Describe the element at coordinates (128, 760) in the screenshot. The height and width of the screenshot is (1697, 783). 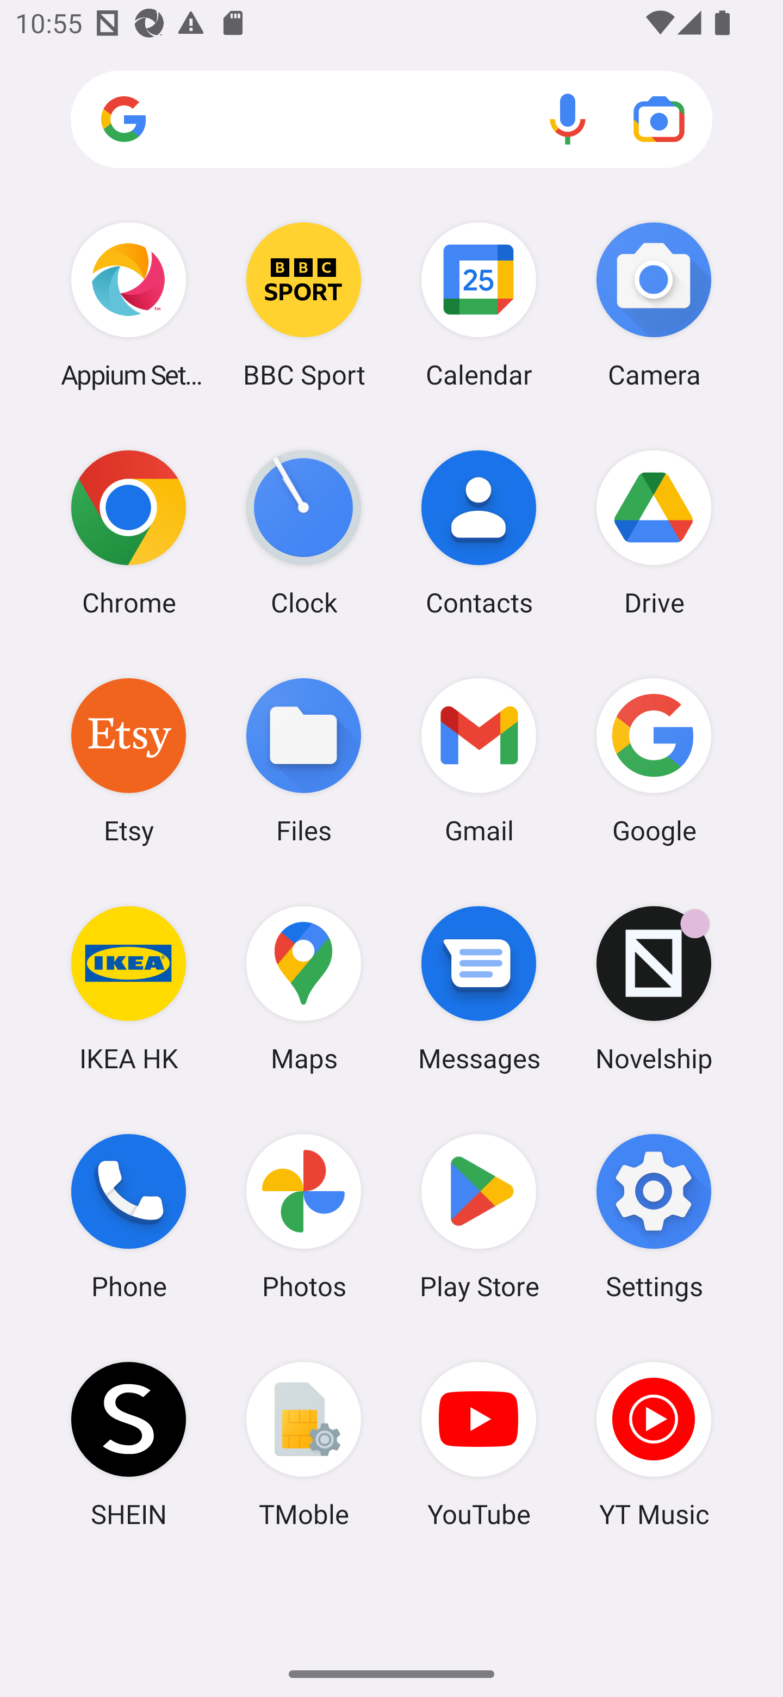
I see `Etsy` at that location.